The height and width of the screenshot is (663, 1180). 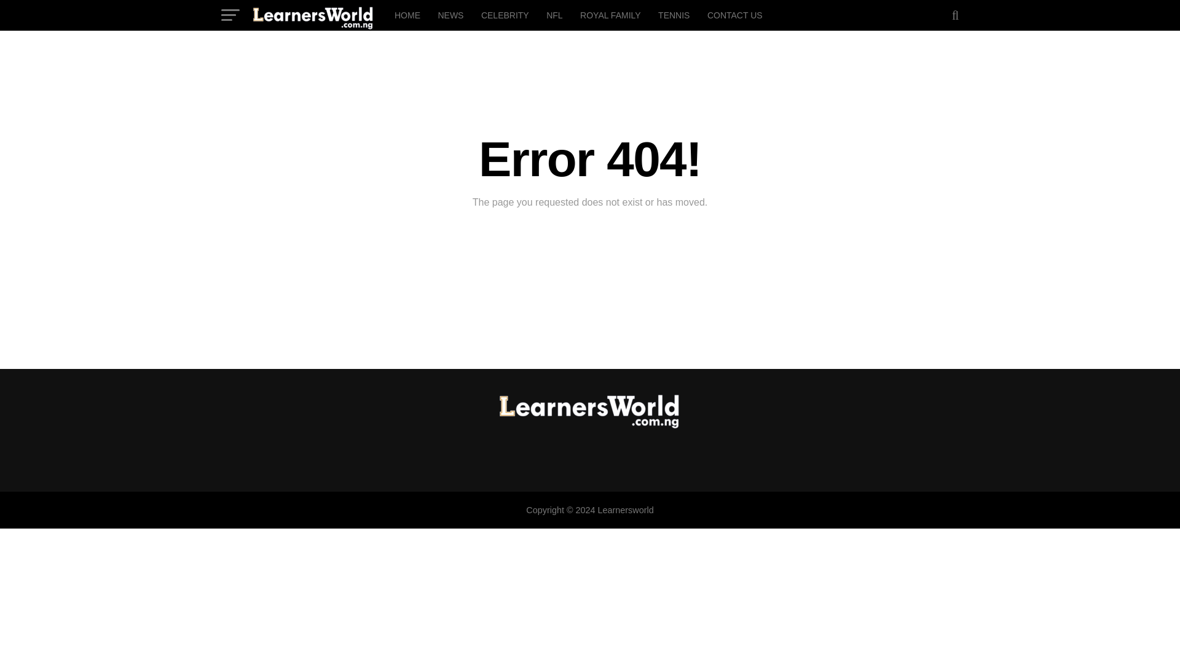 I want to click on NFL, so click(x=554, y=15).